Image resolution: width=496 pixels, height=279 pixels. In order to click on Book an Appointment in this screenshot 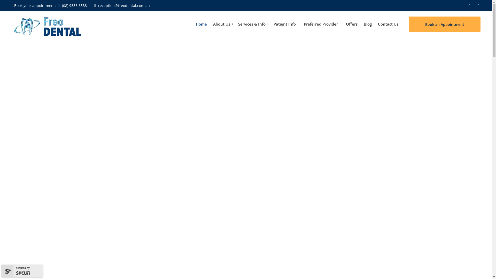, I will do `click(445, 24)`.